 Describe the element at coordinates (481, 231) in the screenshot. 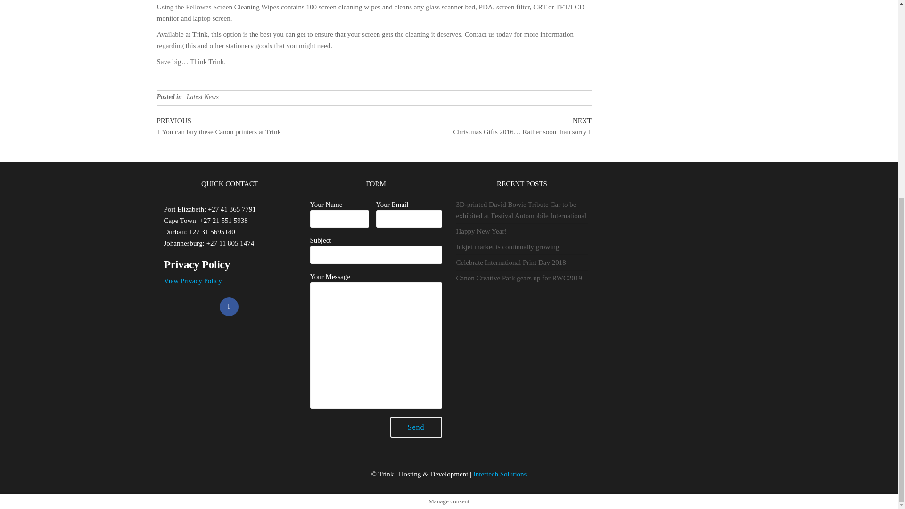

I see `Happy New Year!` at that location.